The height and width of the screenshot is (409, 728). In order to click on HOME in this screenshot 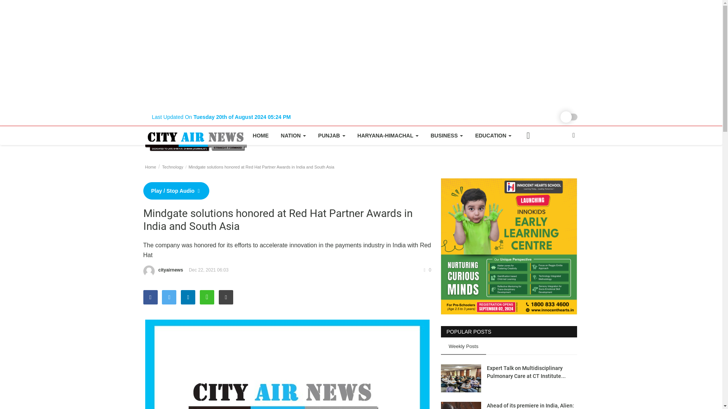, I will do `click(261, 136)`.